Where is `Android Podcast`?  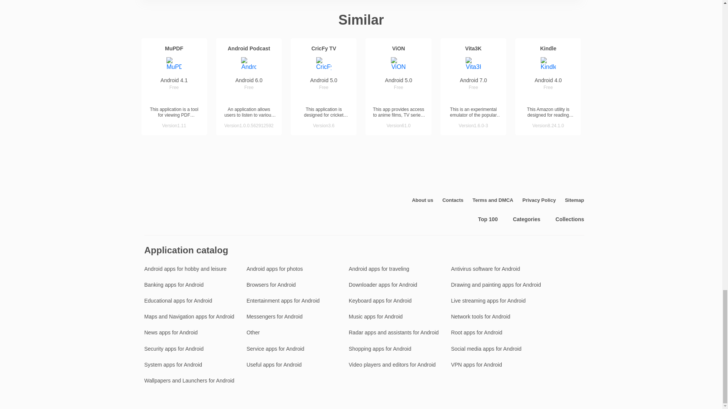 Android Podcast is located at coordinates (249, 48).